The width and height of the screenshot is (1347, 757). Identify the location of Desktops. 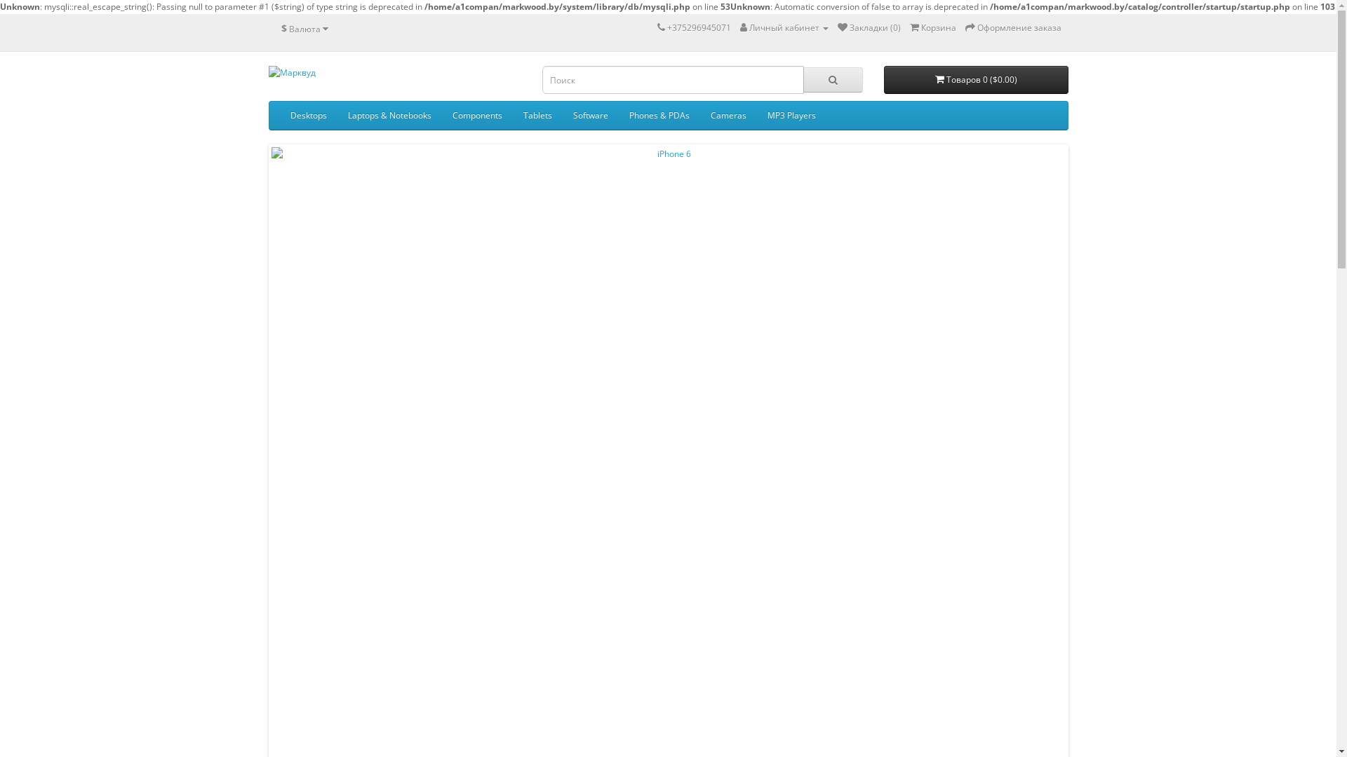
(308, 116).